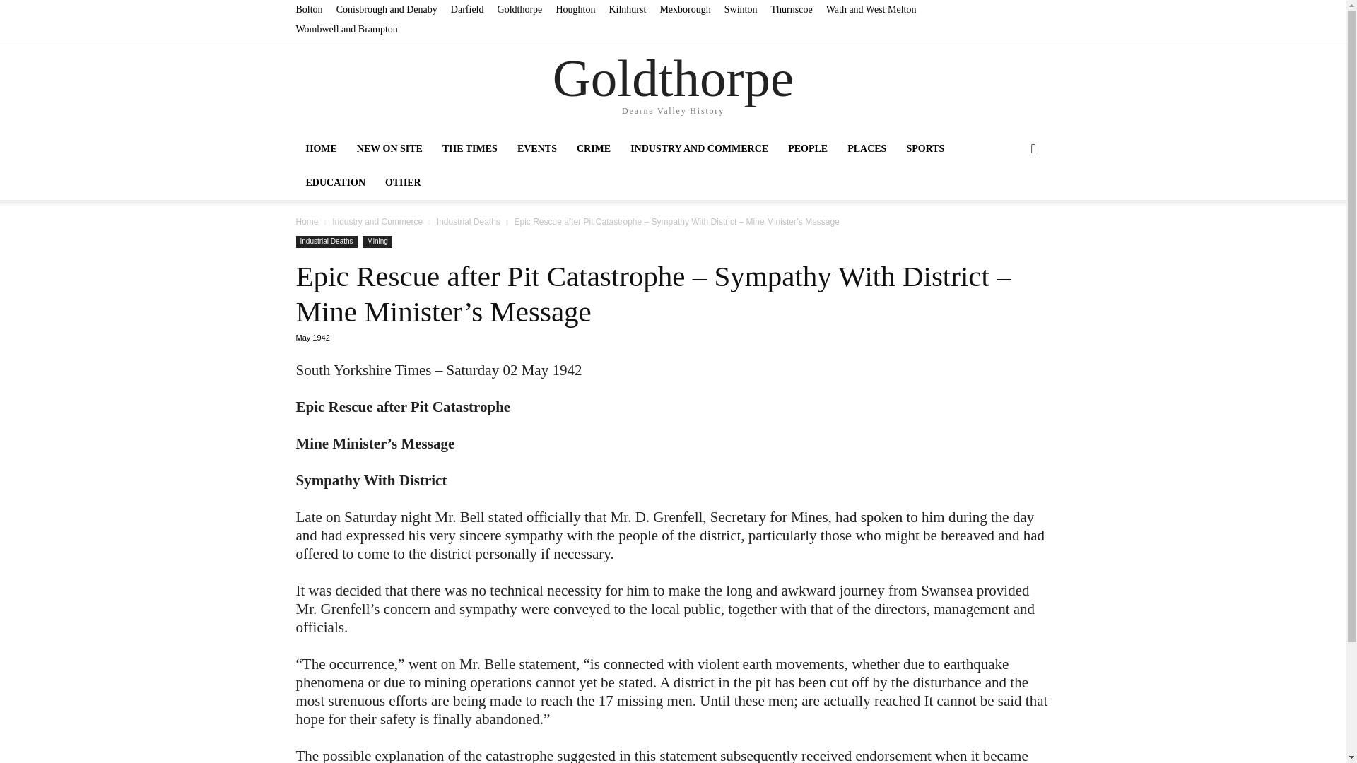 This screenshot has height=763, width=1357. I want to click on HOME, so click(321, 148).